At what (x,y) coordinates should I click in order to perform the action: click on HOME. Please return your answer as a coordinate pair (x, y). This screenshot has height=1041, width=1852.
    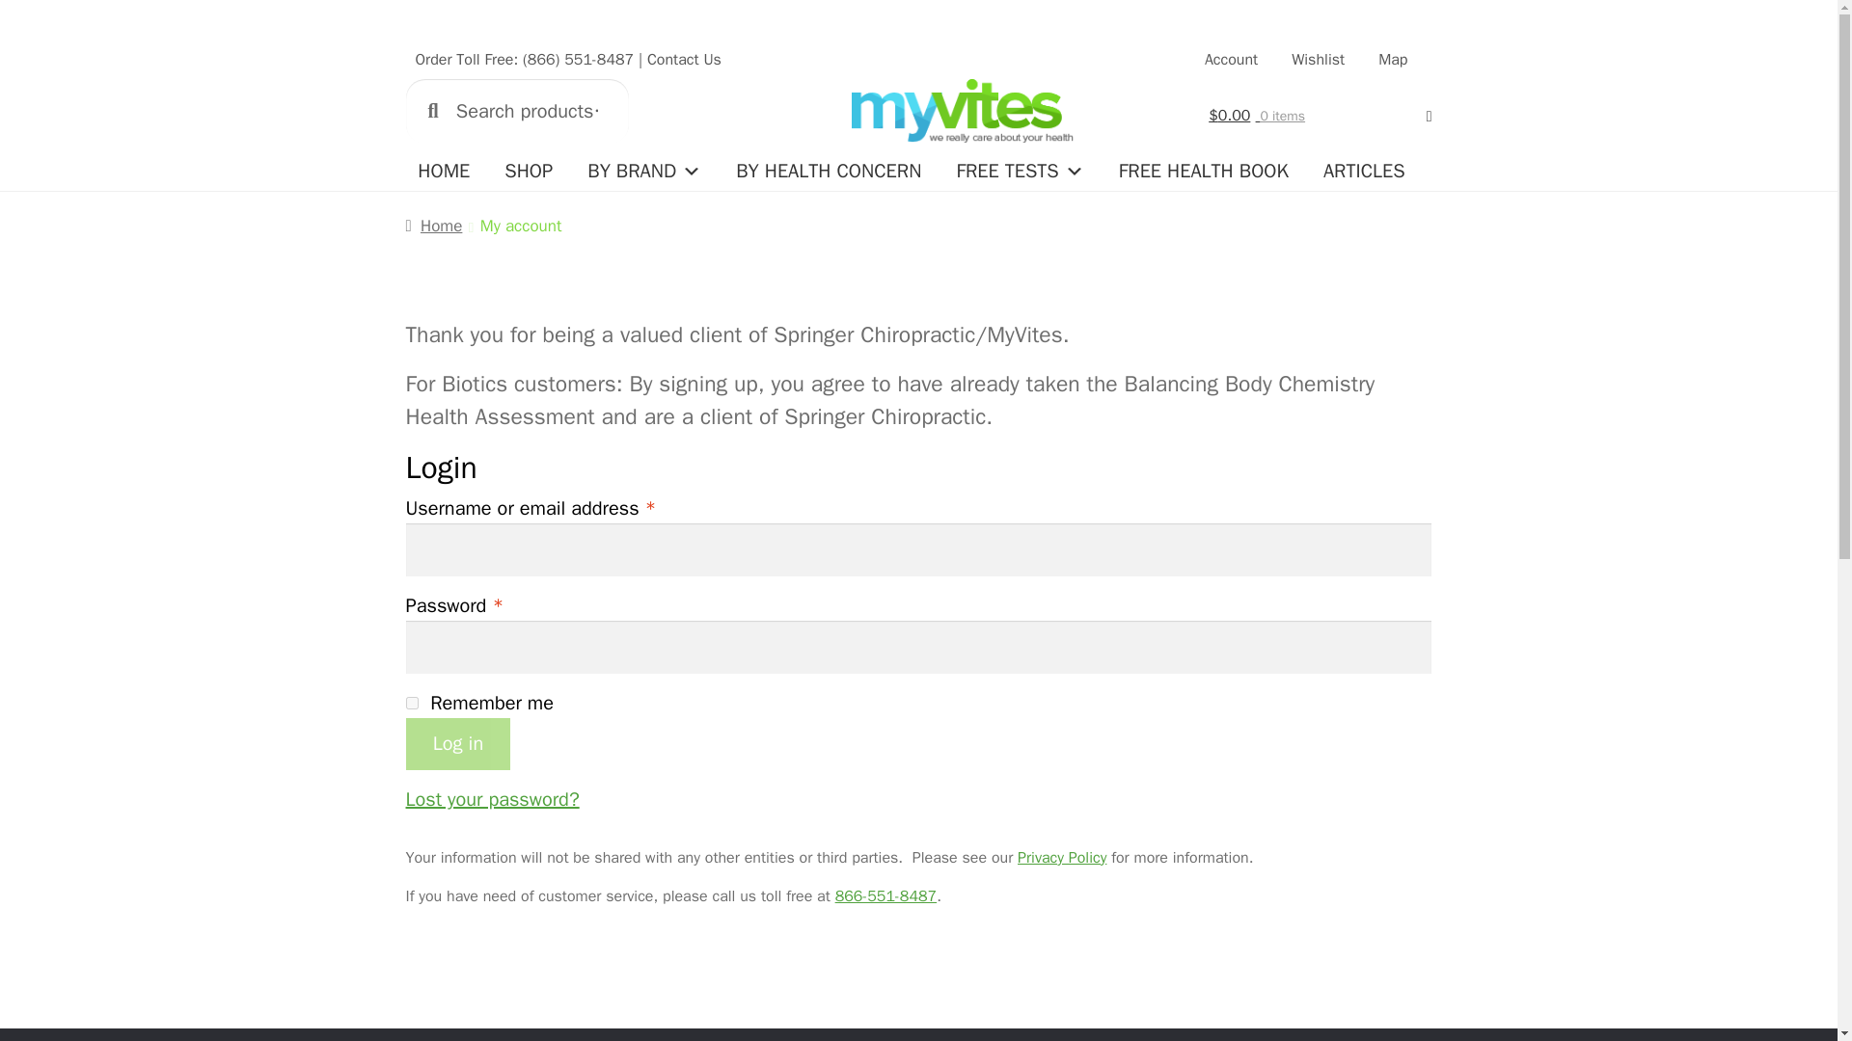
    Looking at the image, I should click on (444, 171).